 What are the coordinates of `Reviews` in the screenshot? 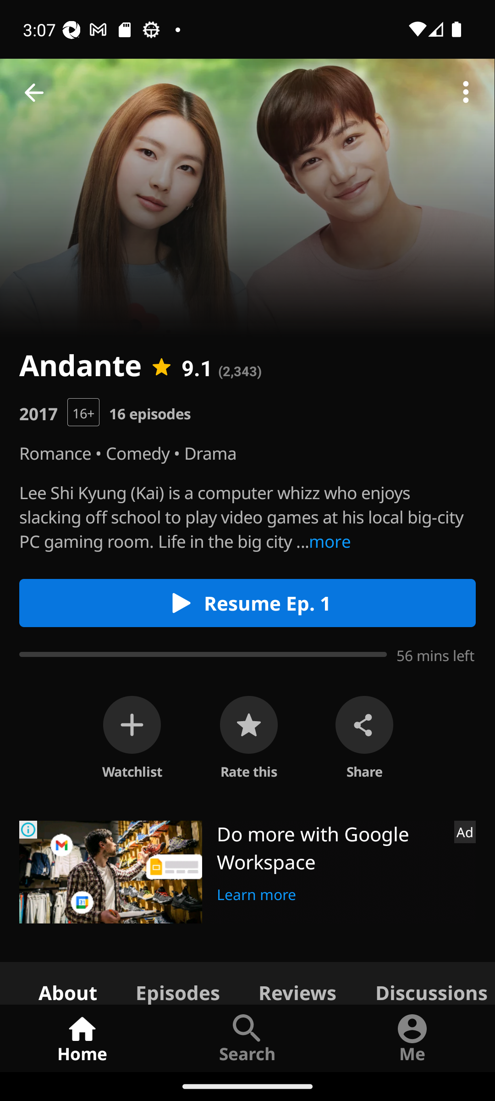 It's located at (297, 983).